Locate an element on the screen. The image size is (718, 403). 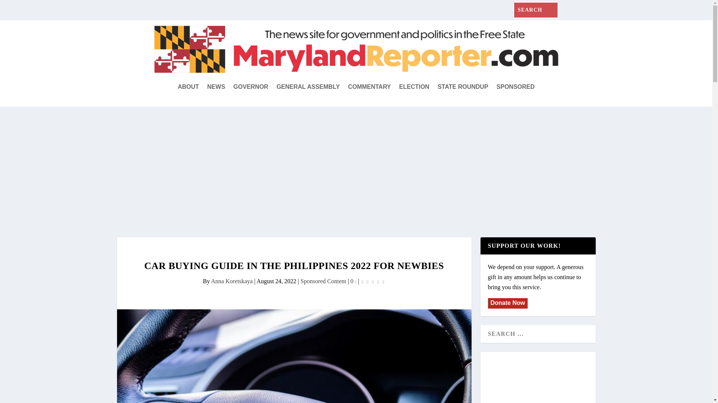
SPONSORED is located at coordinates (516, 87).